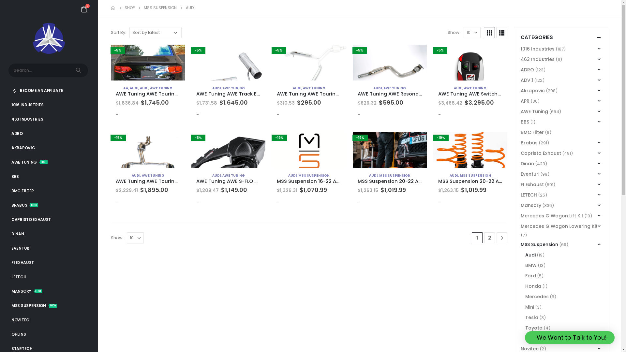 The height and width of the screenshot is (352, 626). What do you see at coordinates (538, 49) in the screenshot?
I see `1016 Industries` at bounding box center [538, 49].